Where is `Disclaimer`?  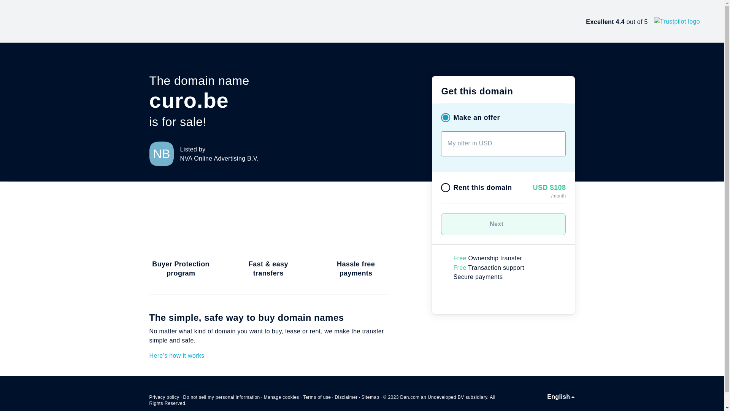
Disclaimer is located at coordinates (346, 397).